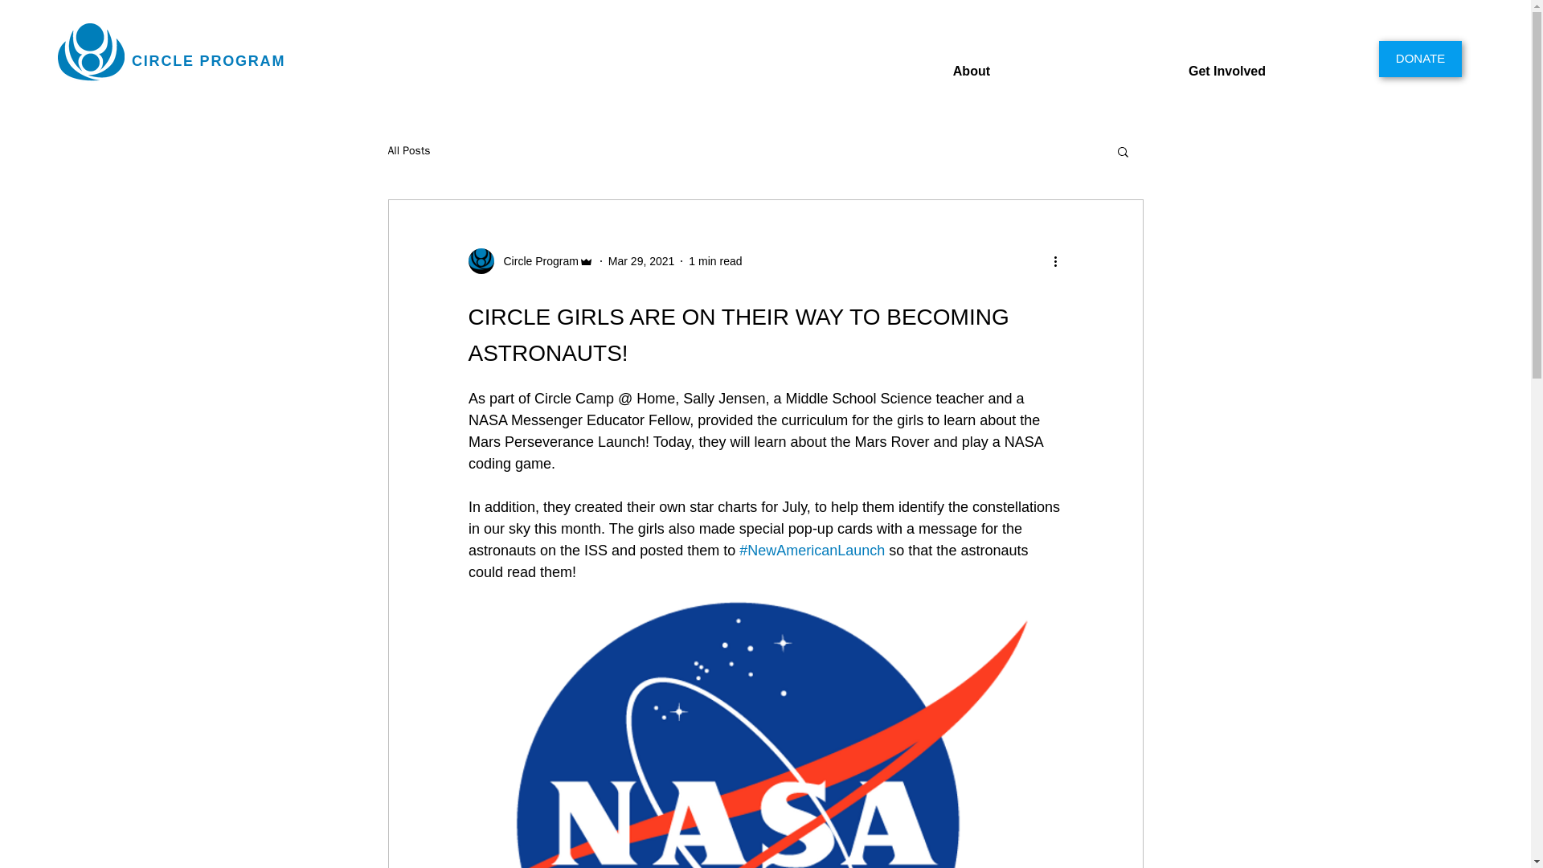 The width and height of the screenshot is (1543, 868). What do you see at coordinates (715, 260) in the screenshot?
I see `1 min read` at bounding box center [715, 260].